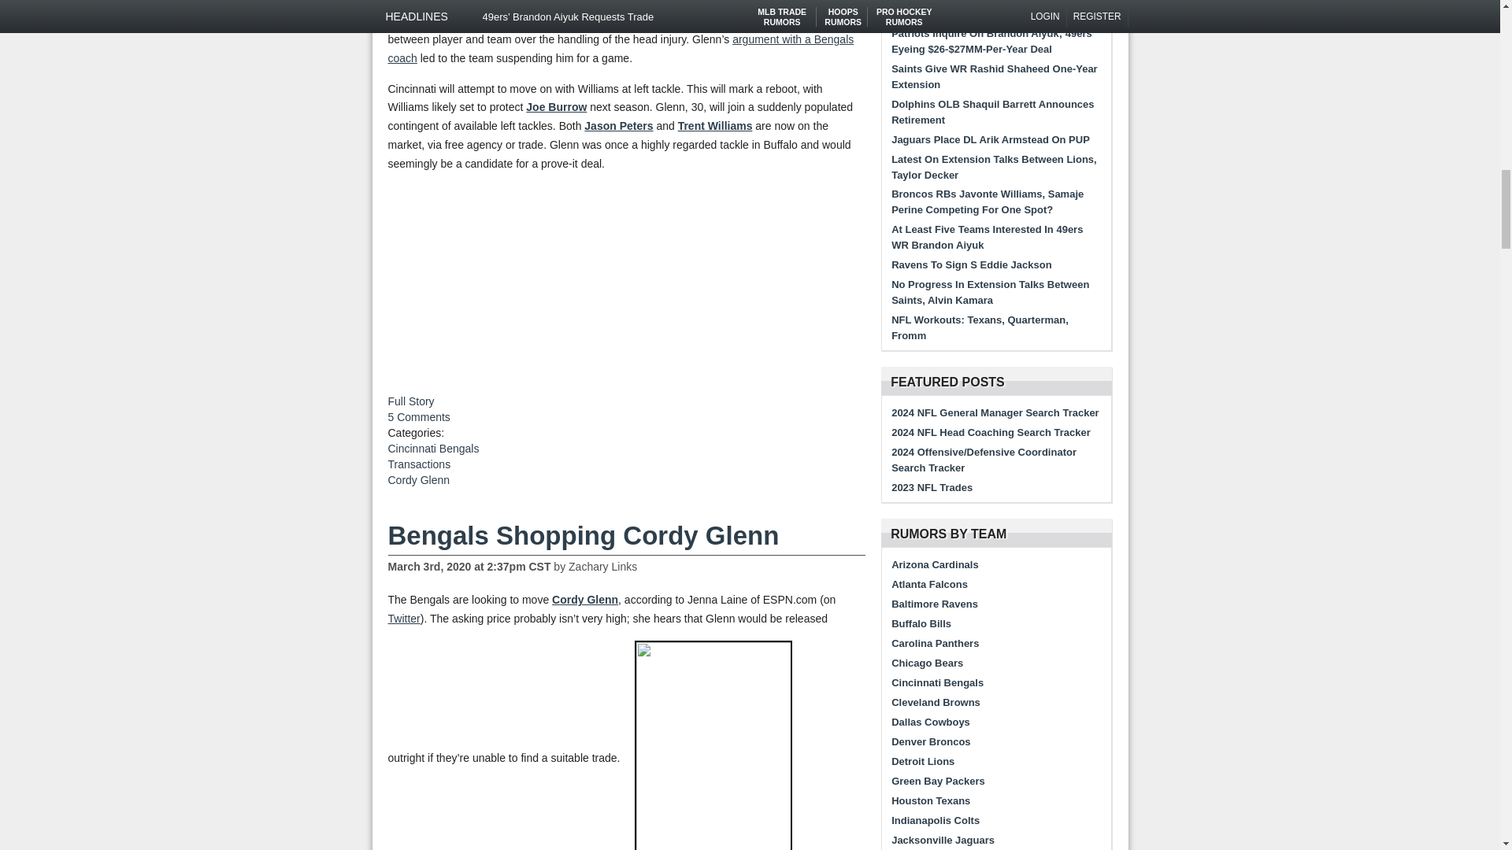 The width and height of the screenshot is (1512, 850). What do you see at coordinates (417, 479) in the screenshot?
I see `View all posts in Cordy Glenn` at bounding box center [417, 479].